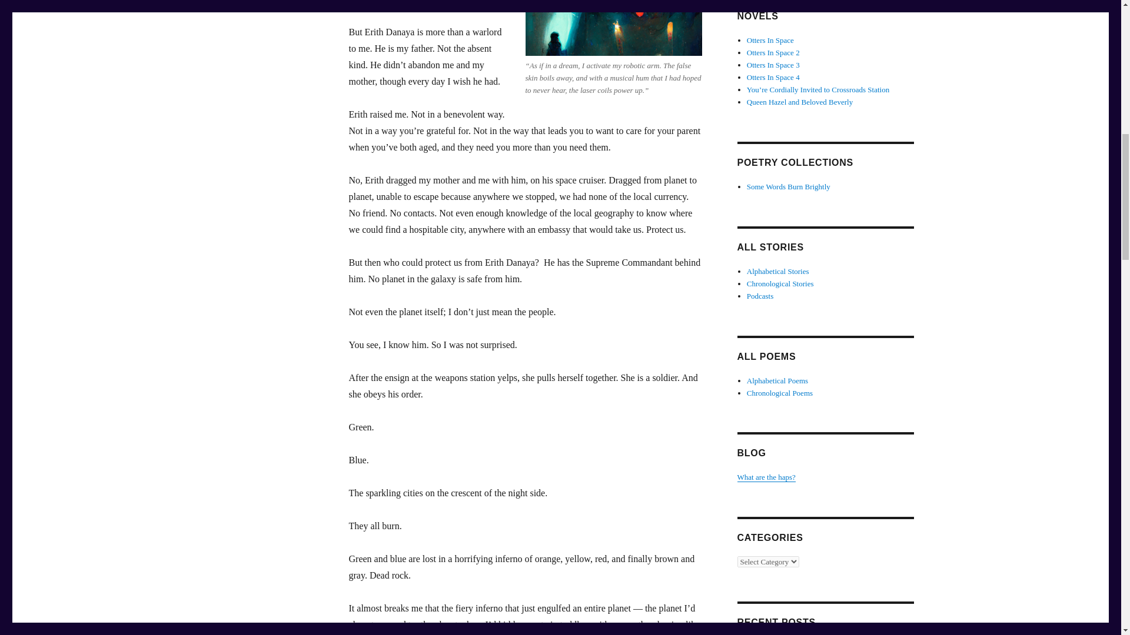 This screenshot has width=1130, height=635. What do you see at coordinates (789, 186) in the screenshot?
I see `Some Words Burn Brightly` at bounding box center [789, 186].